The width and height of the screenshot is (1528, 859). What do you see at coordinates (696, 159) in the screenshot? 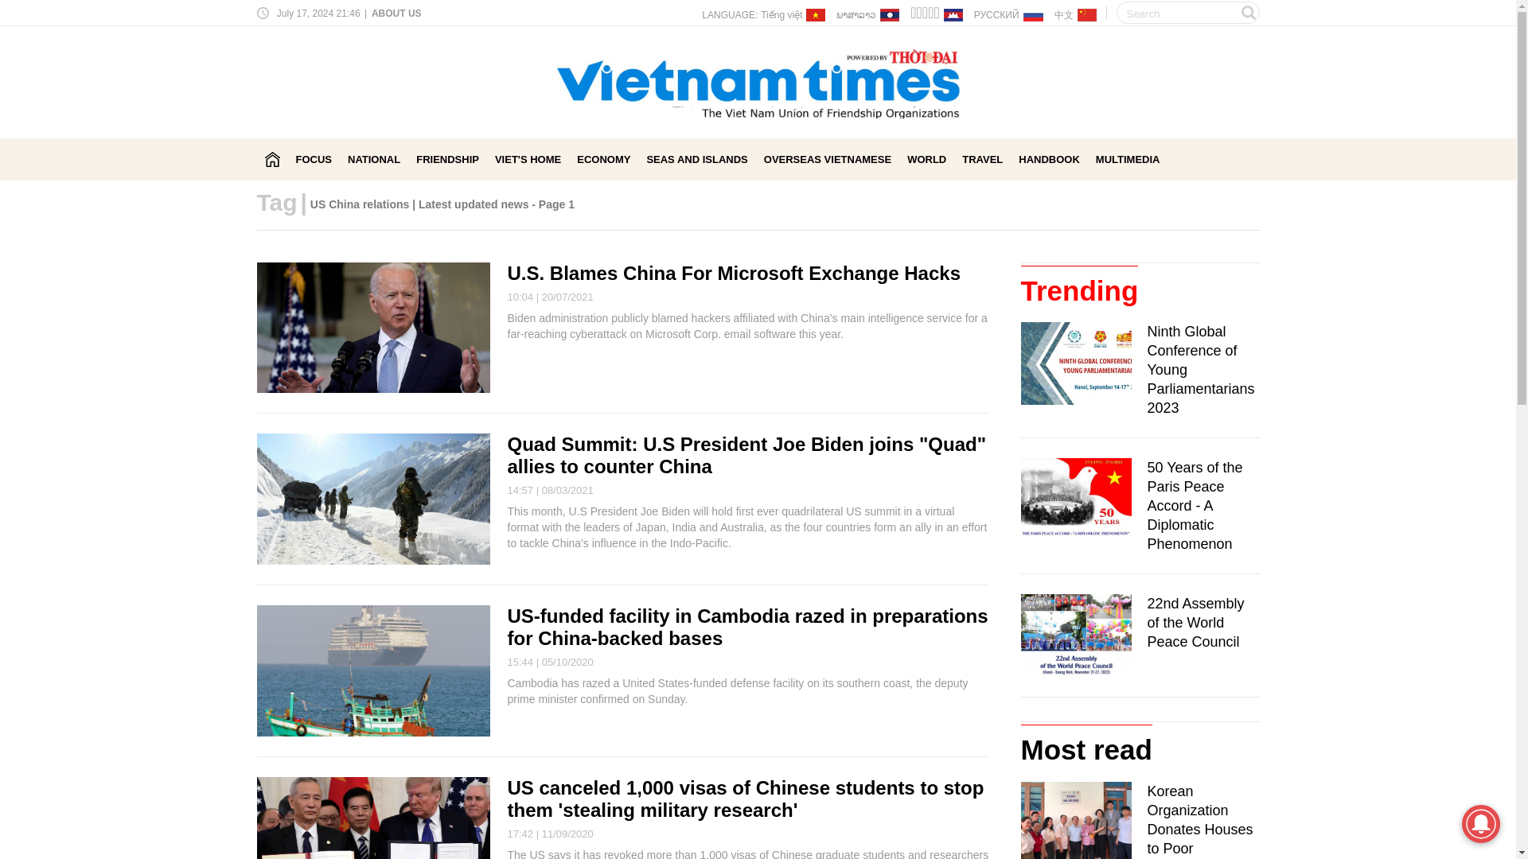
I see `SEAS AND ISLANDS` at bounding box center [696, 159].